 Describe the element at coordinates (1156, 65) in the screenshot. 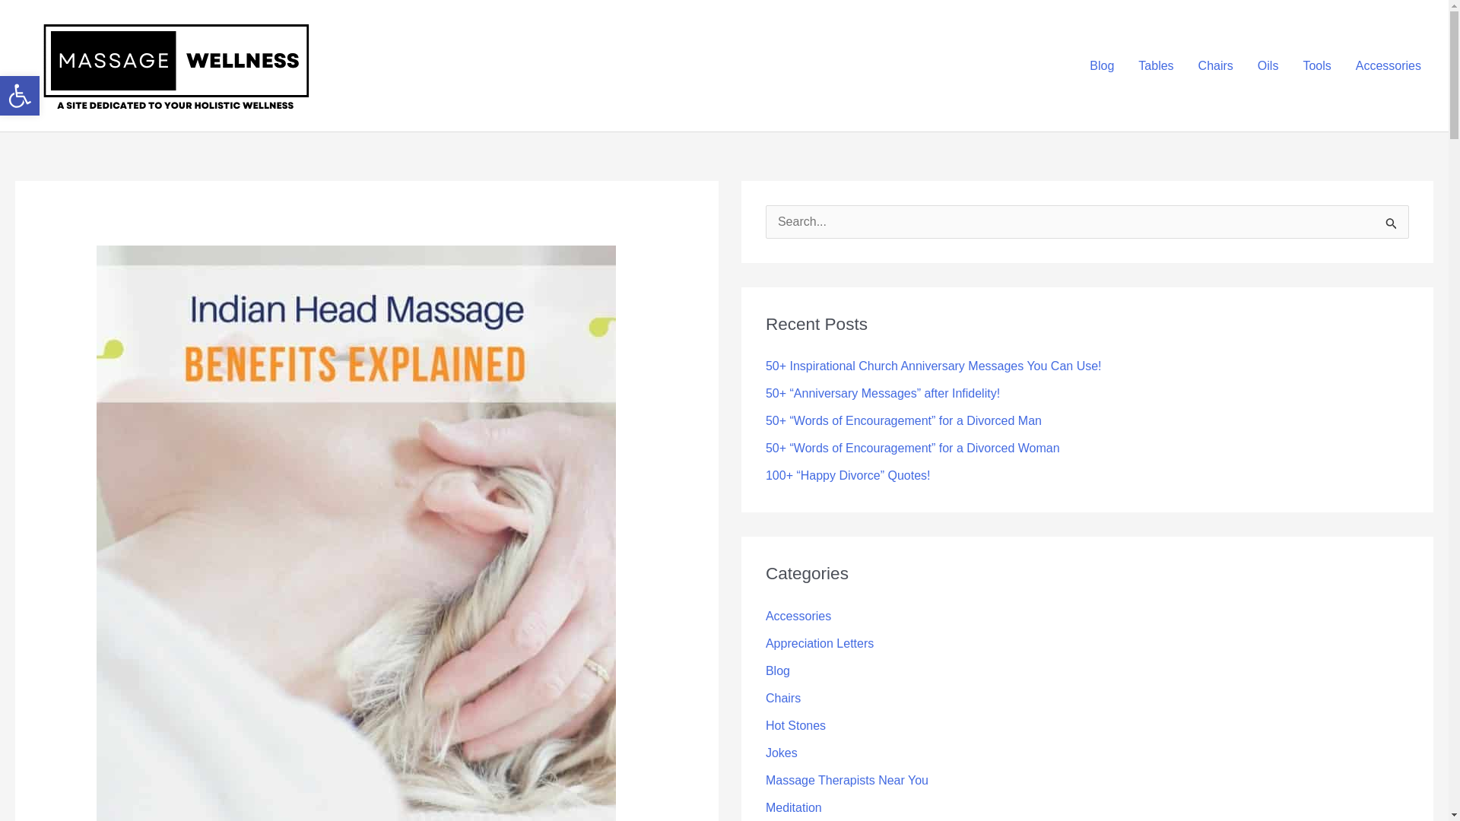

I see `Tables` at that location.